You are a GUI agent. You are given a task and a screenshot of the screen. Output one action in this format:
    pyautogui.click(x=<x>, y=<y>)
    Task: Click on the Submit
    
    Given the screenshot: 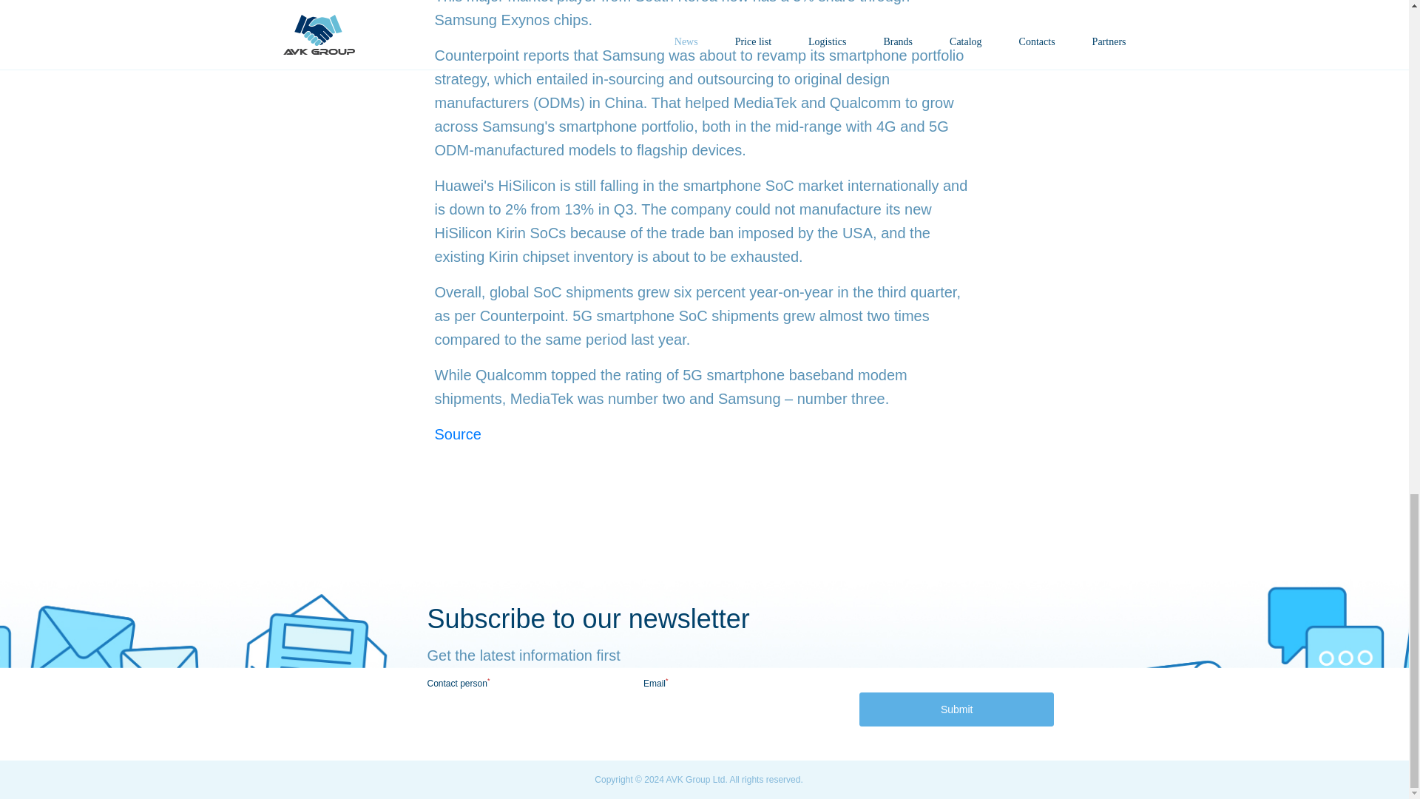 What is the action you would take?
    pyautogui.click(x=956, y=709)
    